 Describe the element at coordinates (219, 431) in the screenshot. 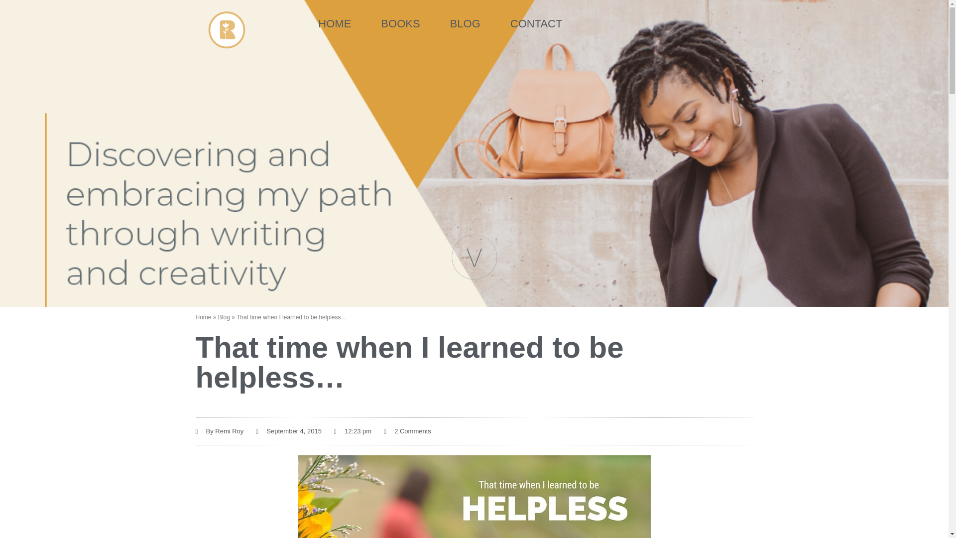

I see `By Remi Roy` at that location.